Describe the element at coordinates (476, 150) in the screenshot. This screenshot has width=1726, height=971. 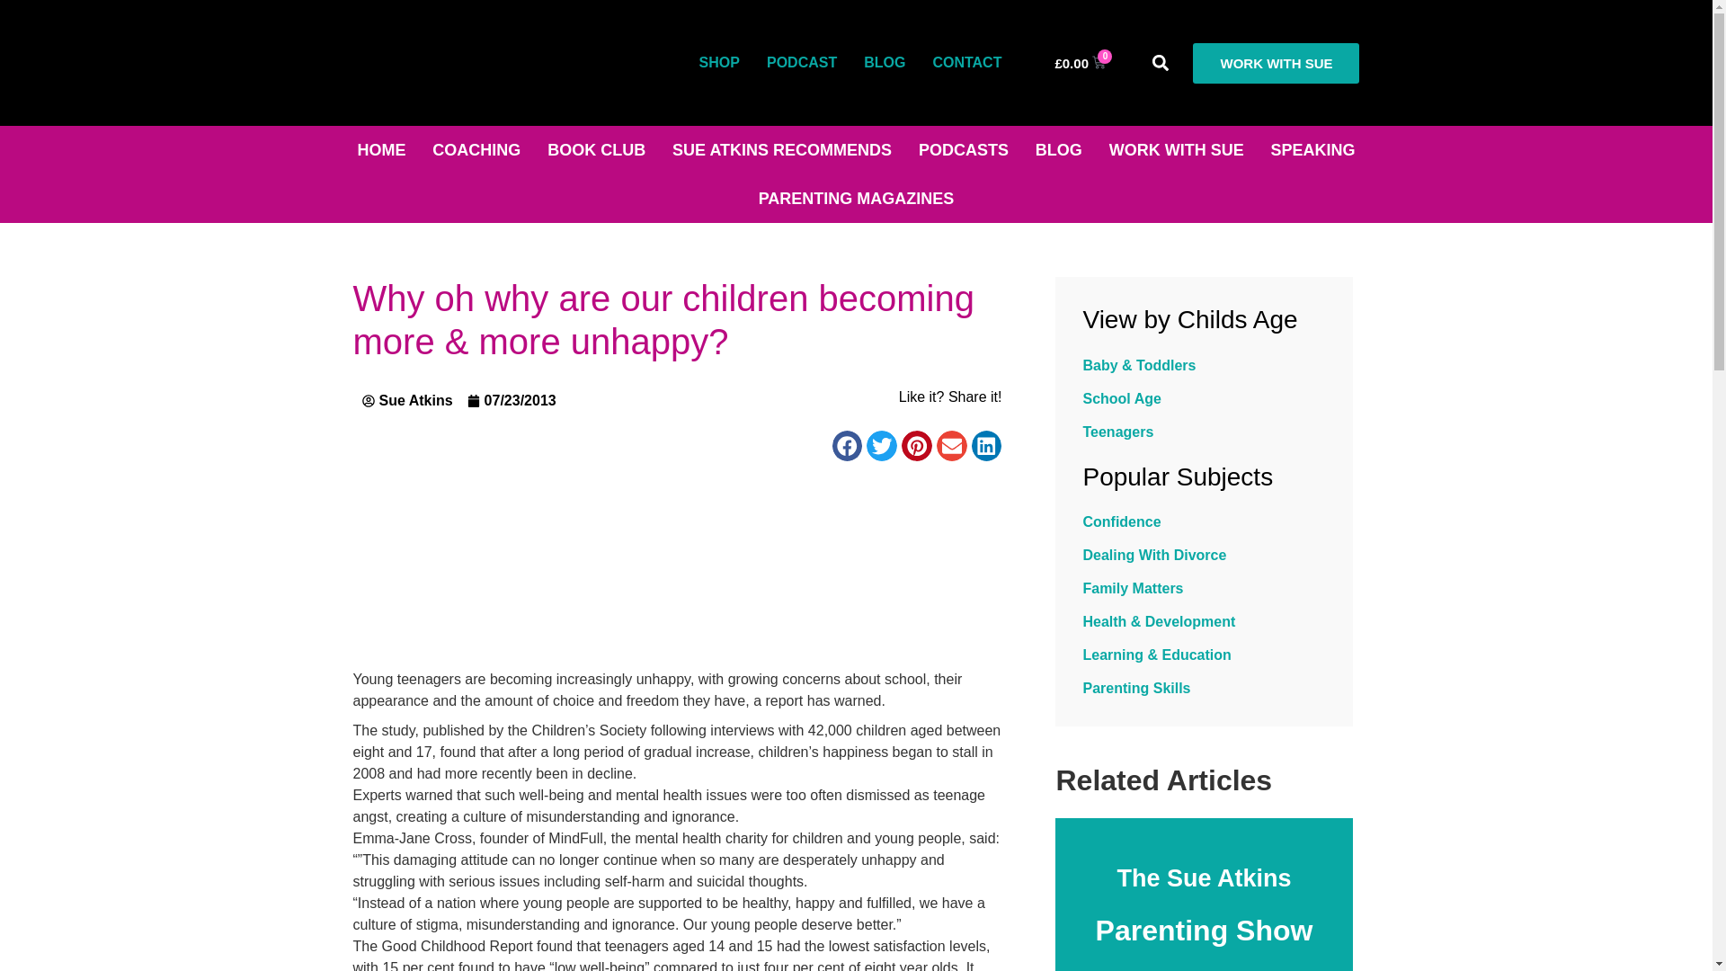
I see `COACHING` at that location.